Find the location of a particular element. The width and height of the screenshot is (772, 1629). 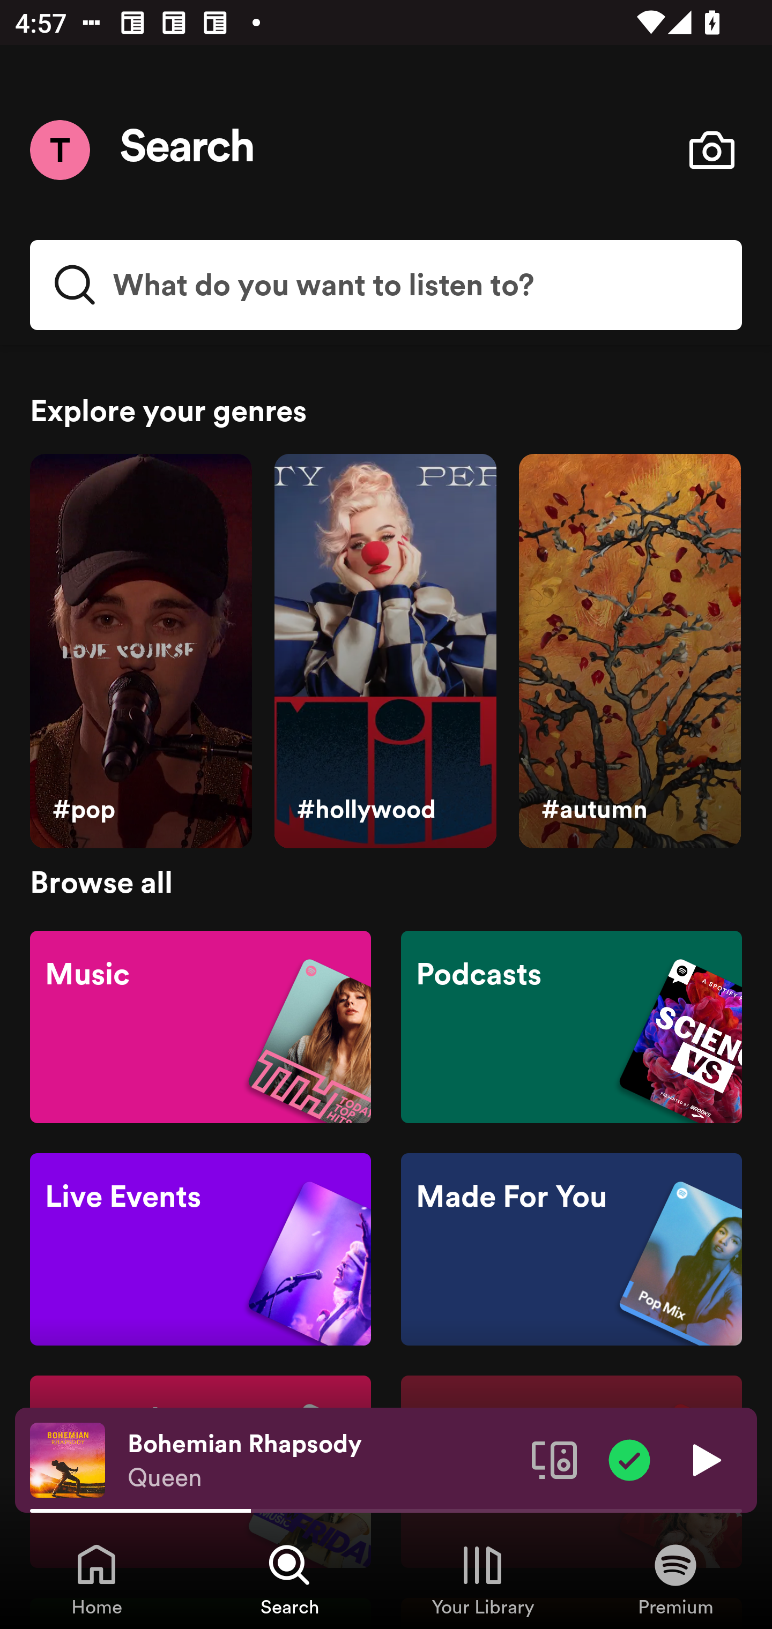

Connect to a device. Opens the devices menu is located at coordinates (554, 1459).